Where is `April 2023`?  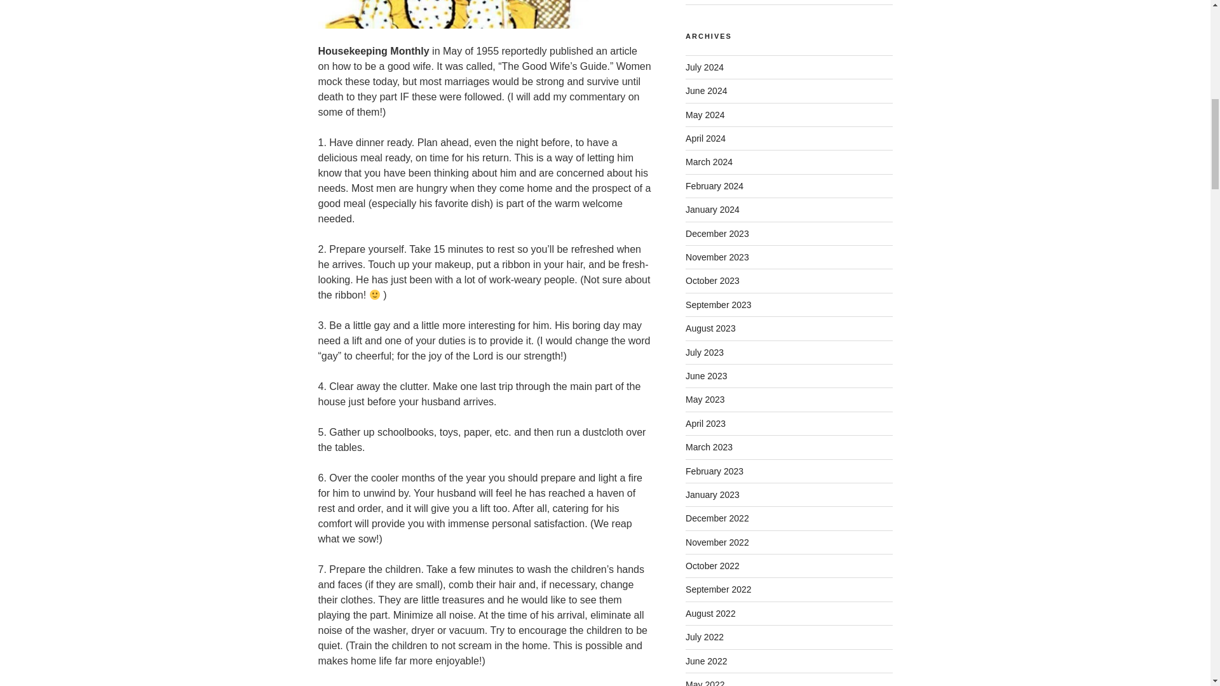 April 2023 is located at coordinates (705, 423).